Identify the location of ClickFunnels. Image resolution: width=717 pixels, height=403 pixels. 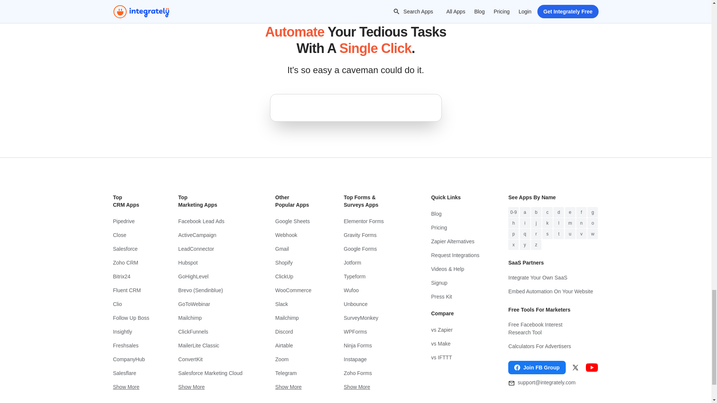
(212, 332).